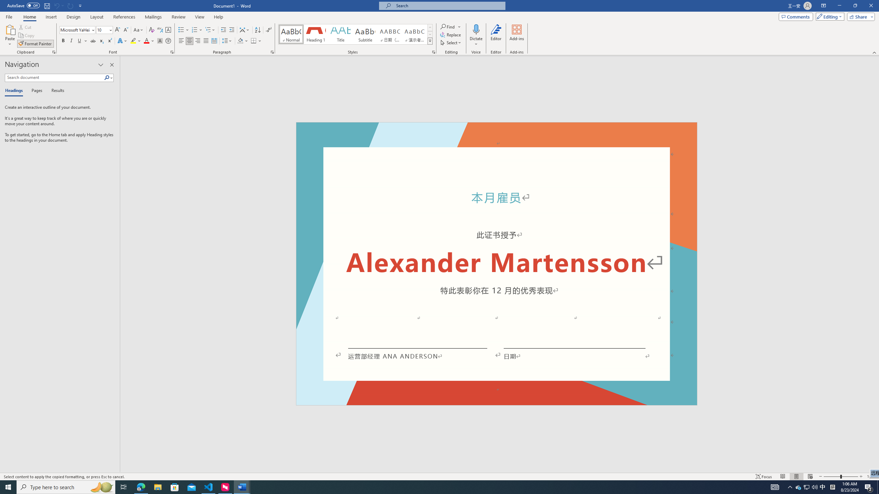  I want to click on Results, so click(55, 91).